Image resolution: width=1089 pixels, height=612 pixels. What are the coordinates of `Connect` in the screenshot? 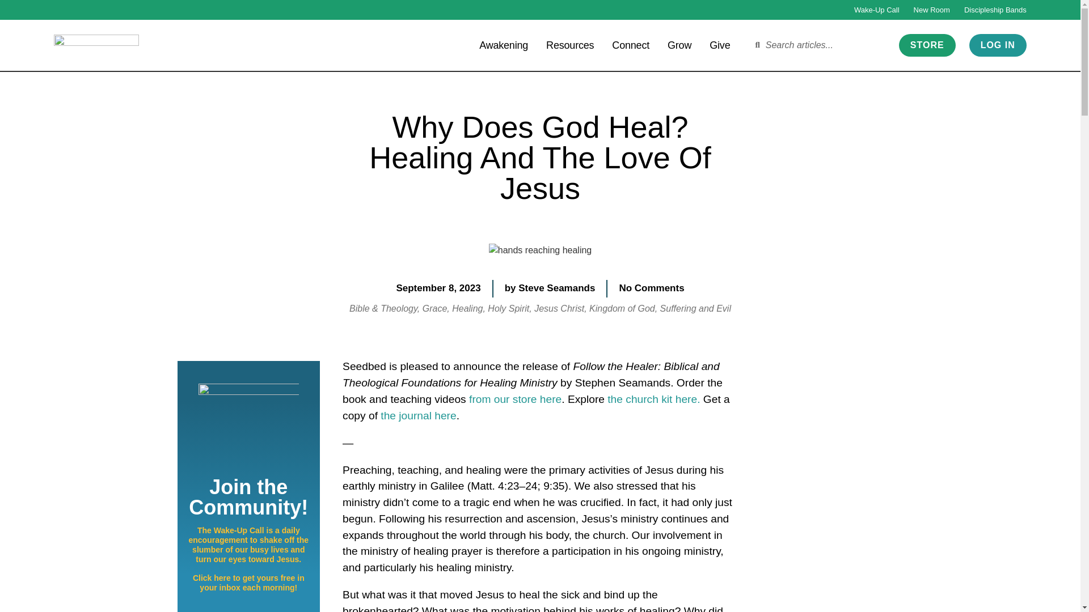 It's located at (631, 44).